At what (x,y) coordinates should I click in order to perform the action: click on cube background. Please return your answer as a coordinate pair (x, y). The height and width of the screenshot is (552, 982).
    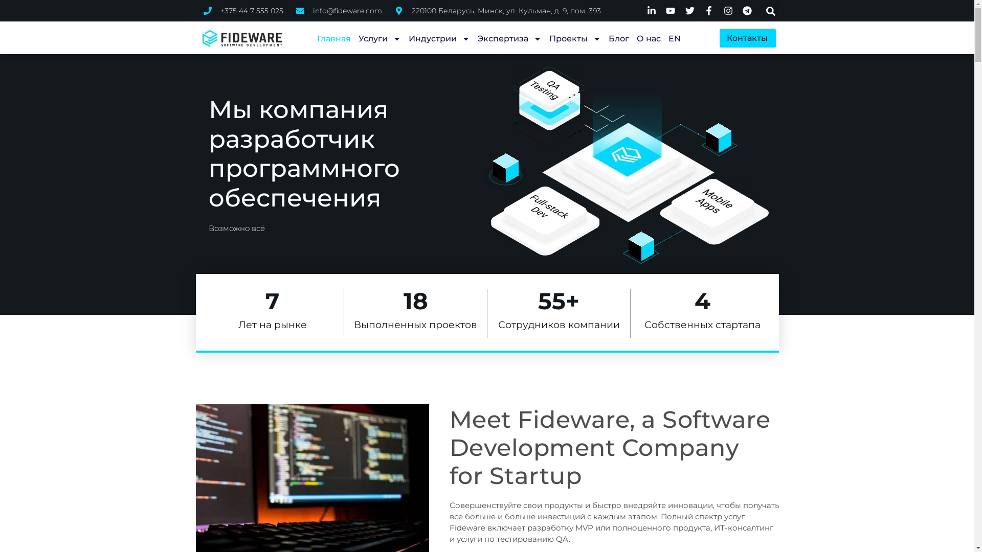
    Looking at the image, I should click on (506, 175).